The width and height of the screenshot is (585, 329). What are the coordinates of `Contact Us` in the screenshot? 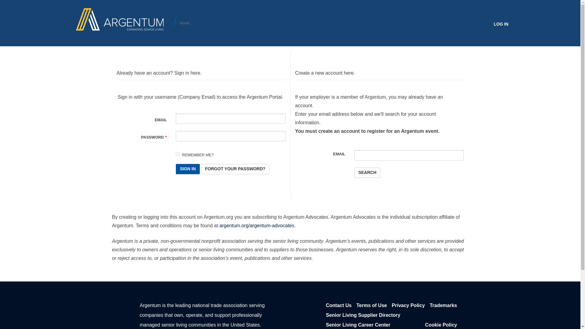 It's located at (339, 306).